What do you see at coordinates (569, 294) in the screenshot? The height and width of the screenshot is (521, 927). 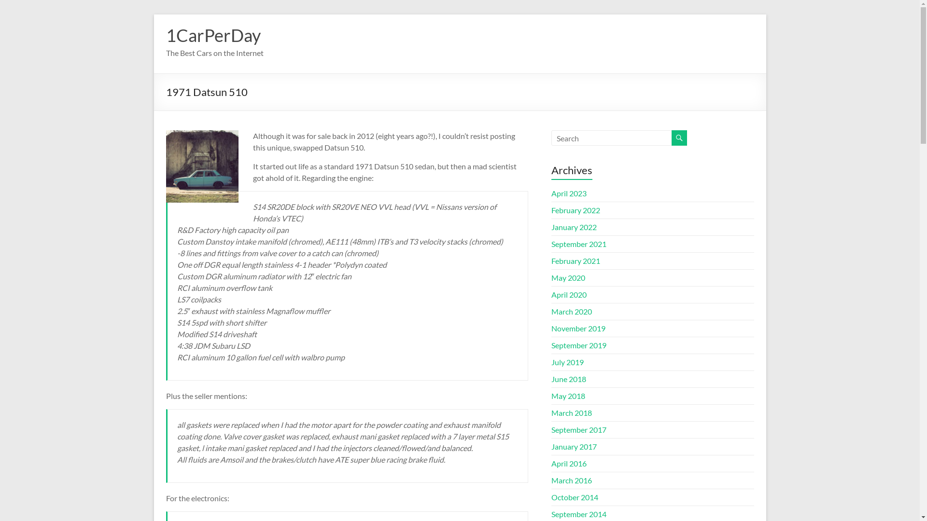 I see `April 2020` at bounding box center [569, 294].